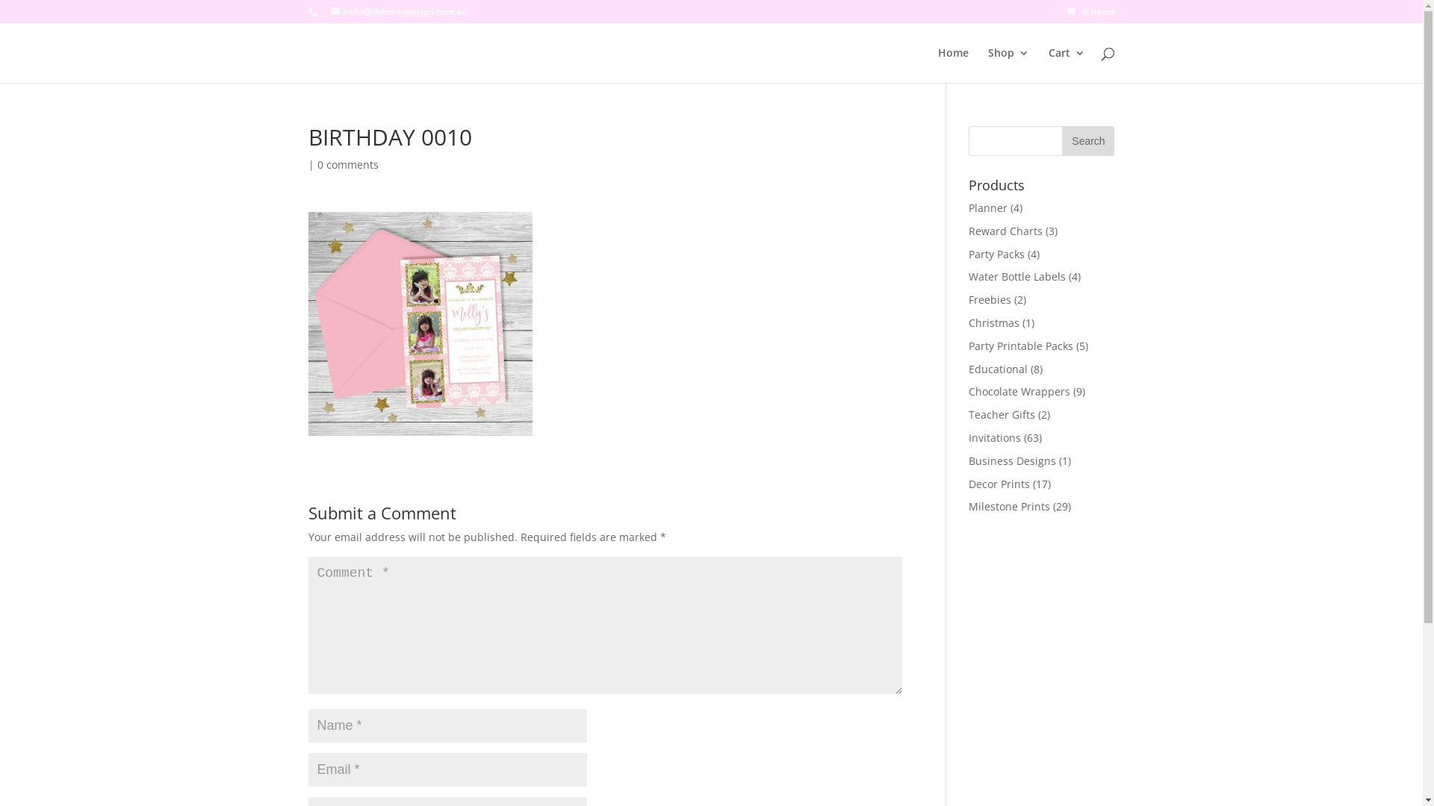 This screenshot has height=806, width=1434. What do you see at coordinates (1005, 231) in the screenshot?
I see `Reward Charts` at bounding box center [1005, 231].